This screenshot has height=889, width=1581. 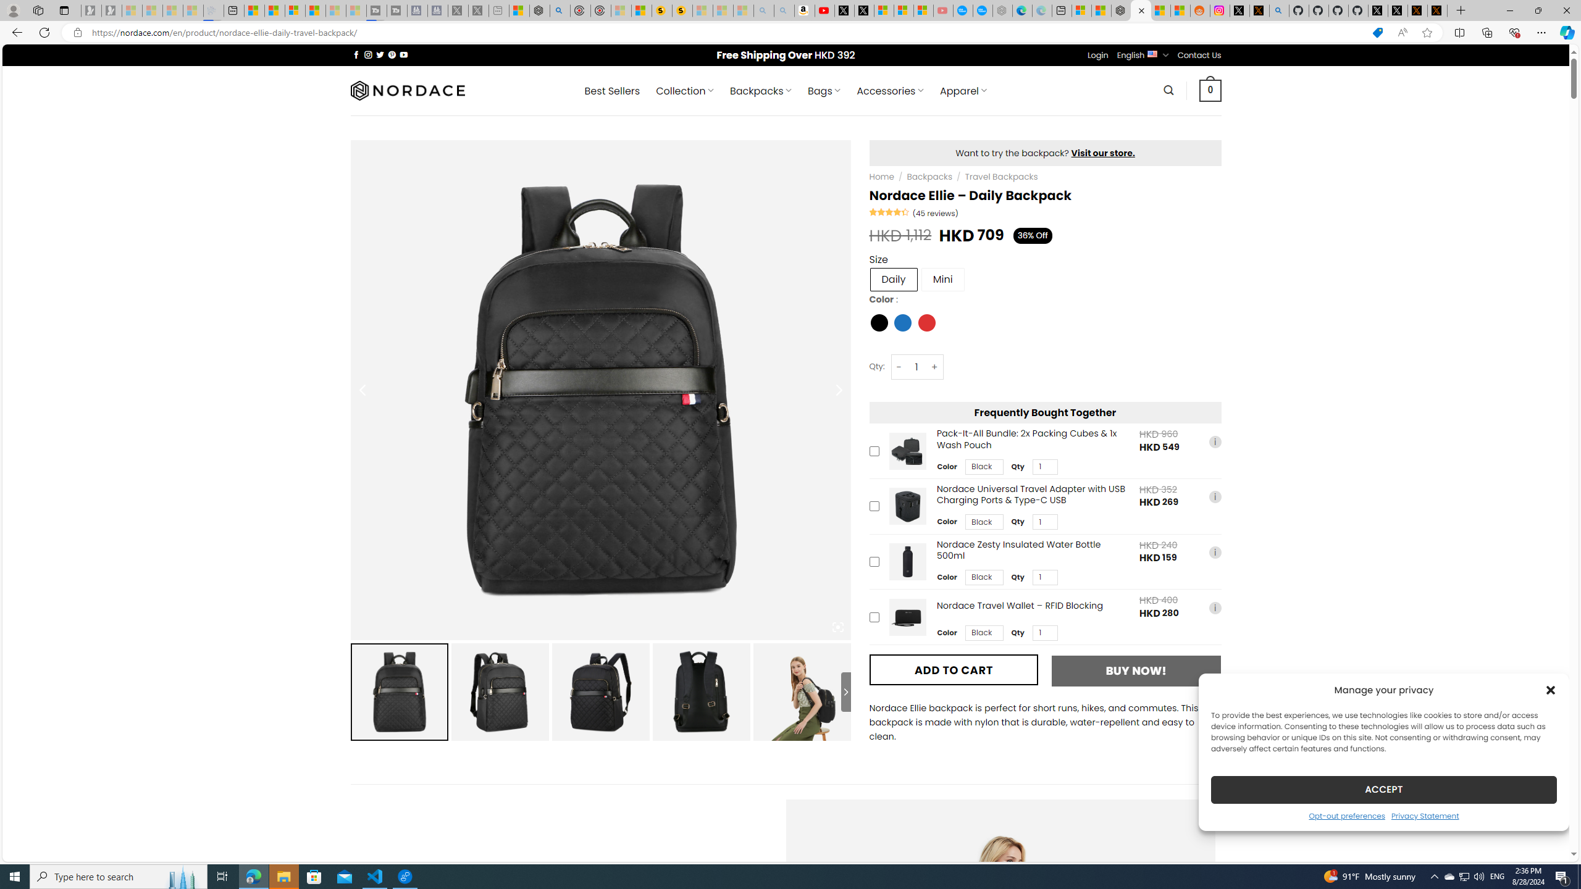 I want to click on Log in to X / X, so click(x=1240, y=10).